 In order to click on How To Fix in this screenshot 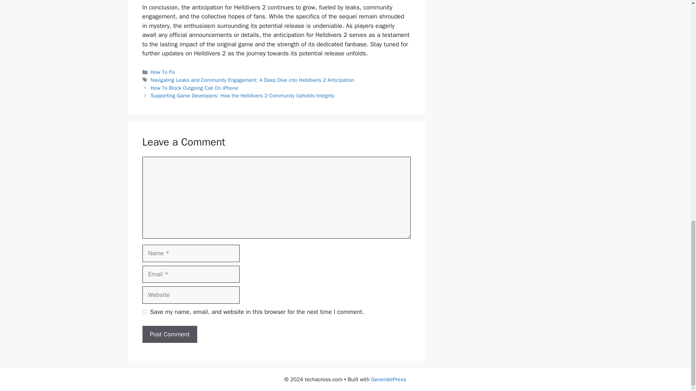, I will do `click(163, 72)`.